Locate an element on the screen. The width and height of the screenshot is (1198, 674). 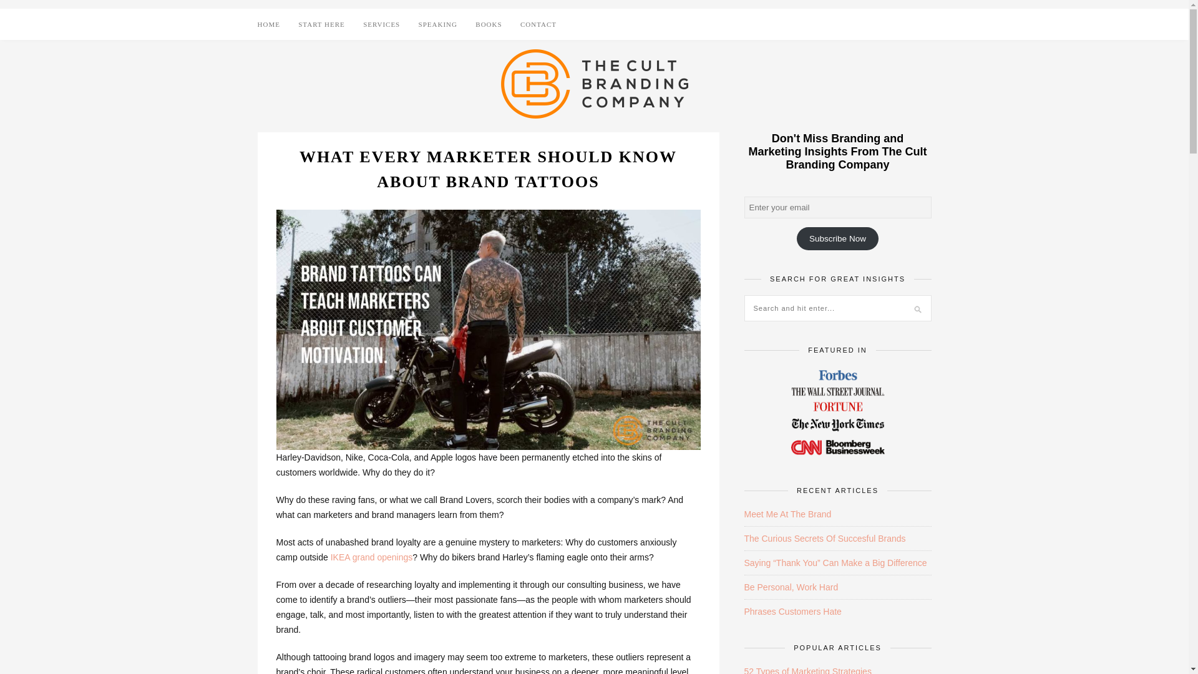
IKEA grand openings is located at coordinates (372, 557).